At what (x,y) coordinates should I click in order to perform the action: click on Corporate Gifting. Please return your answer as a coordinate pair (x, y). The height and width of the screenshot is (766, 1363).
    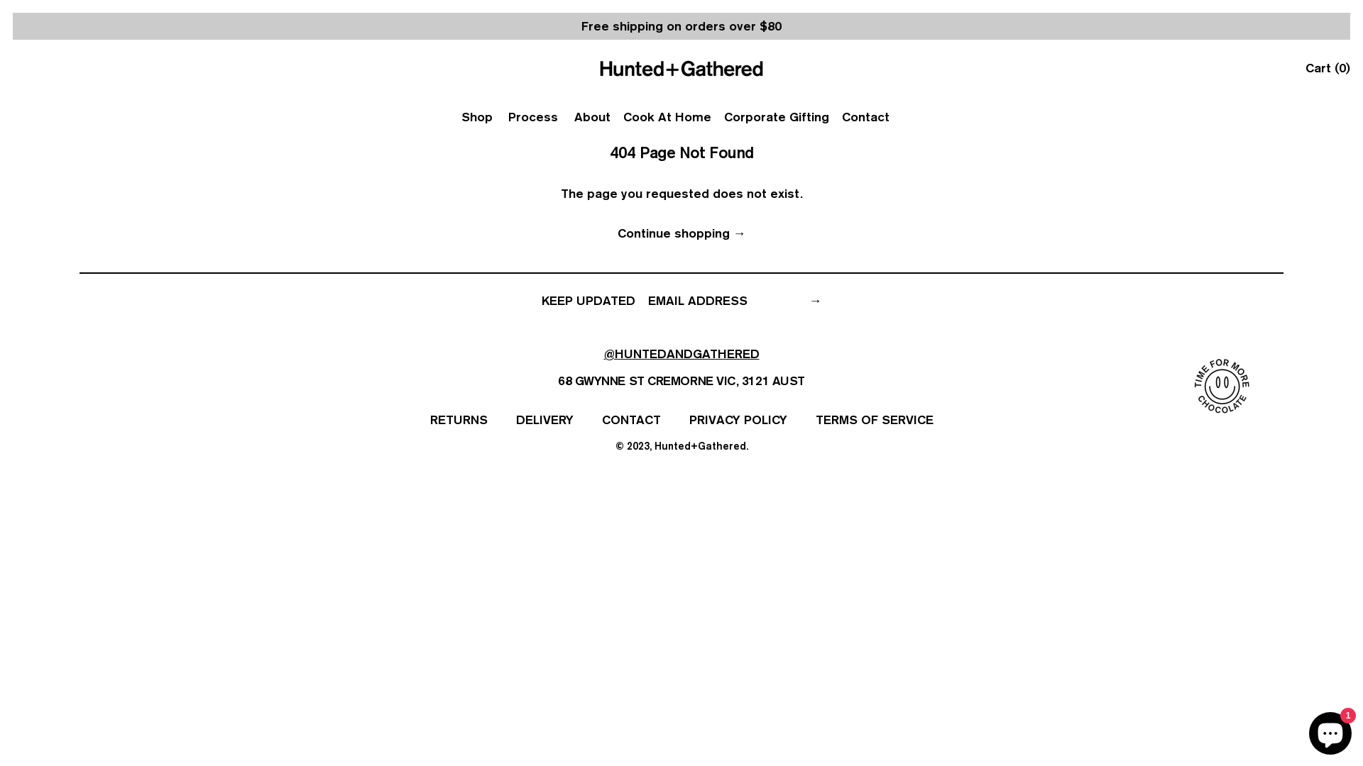
    Looking at the image, I should click on (777, 117).